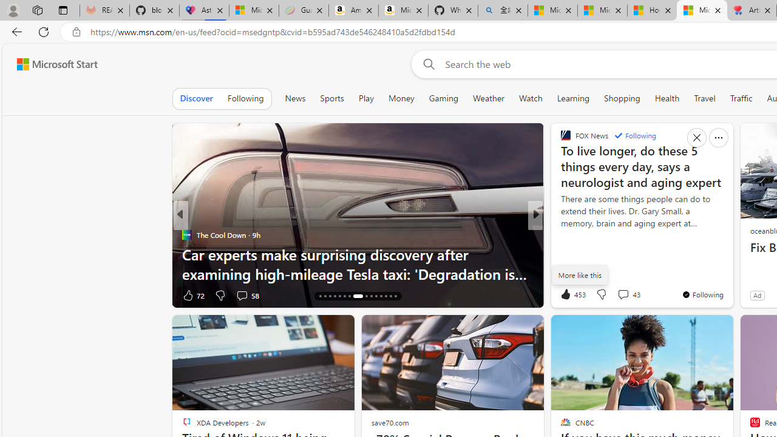 The width and height of the screenshot is (777, 437). Describe the element at coordinates (619, 295) in the screenshot. I see `View comments 7 Comment` at that location.